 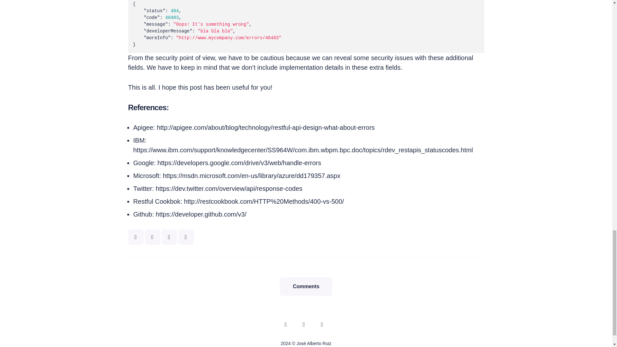 I want to click on Share on Twitter, so click(x=135, y=237).